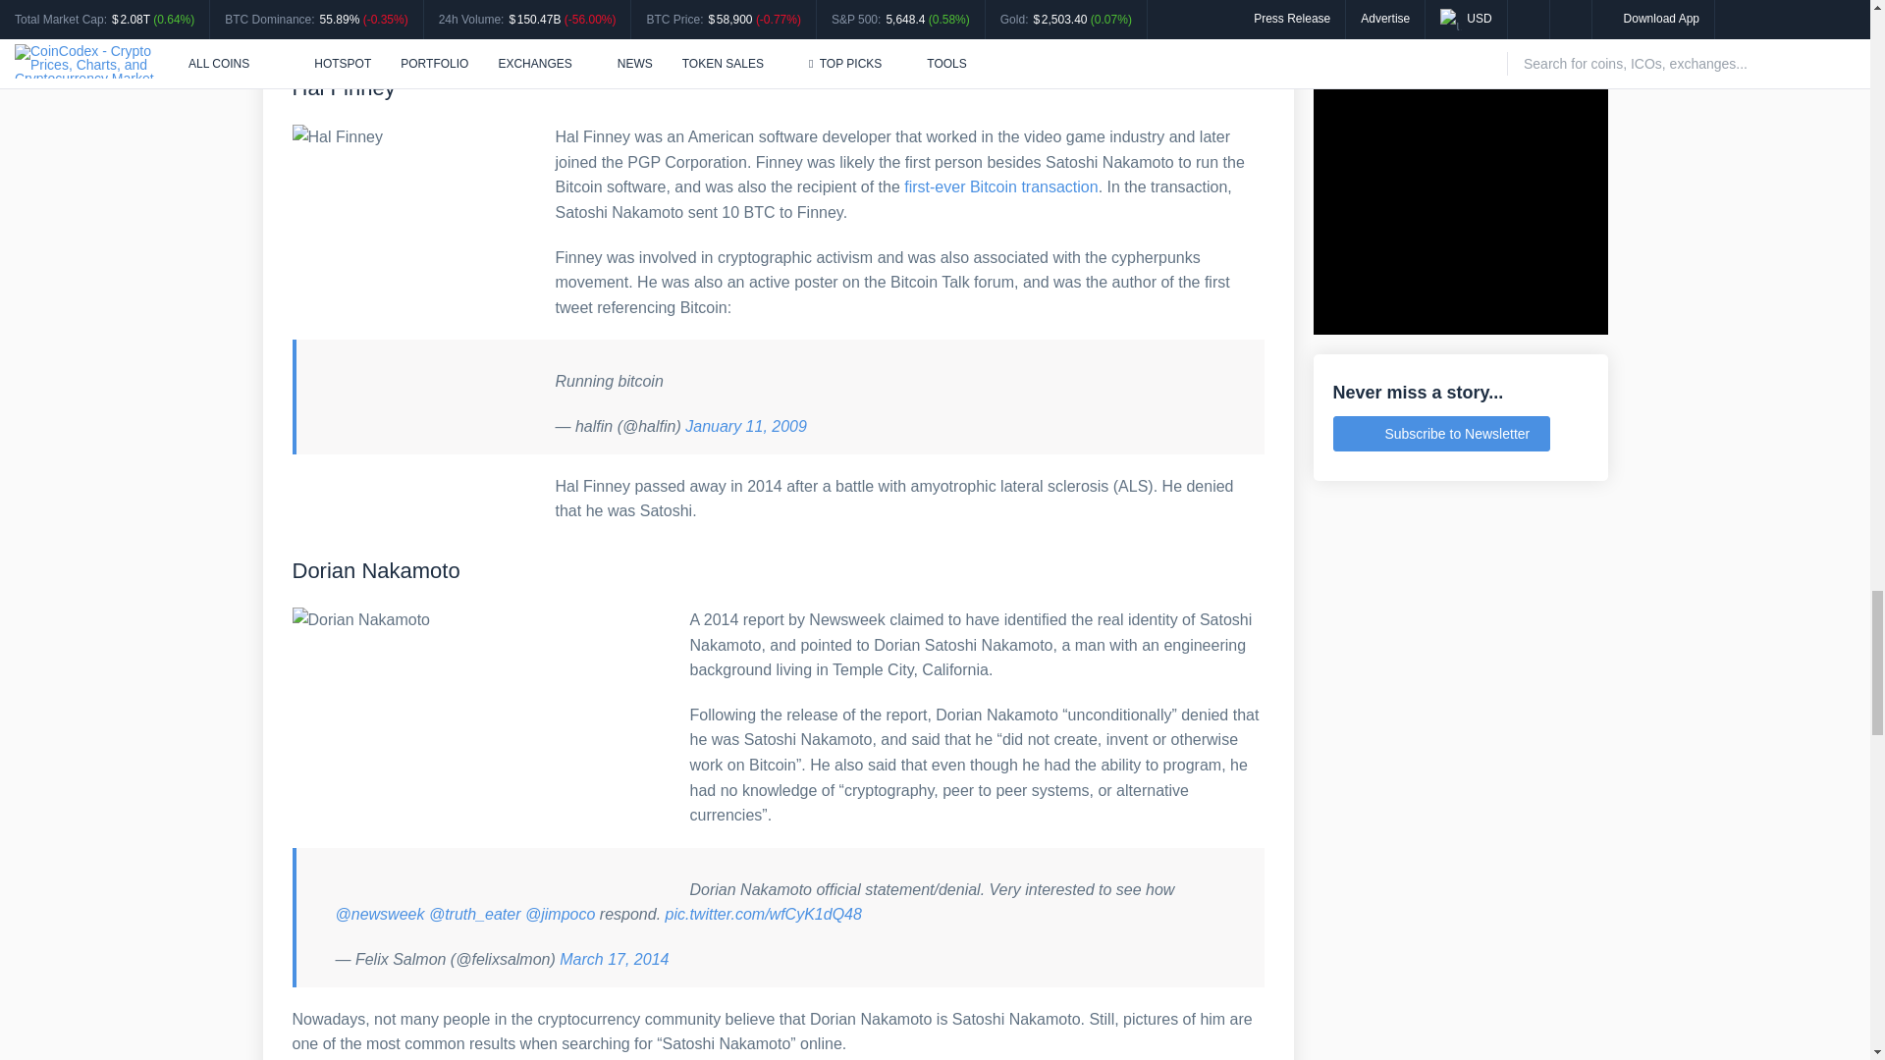 The image size is (1885, 1060). What do you see at coordinates (615, 959) in the screenshot?
I see `March 17, 2014` at bounding box center [615, 959].